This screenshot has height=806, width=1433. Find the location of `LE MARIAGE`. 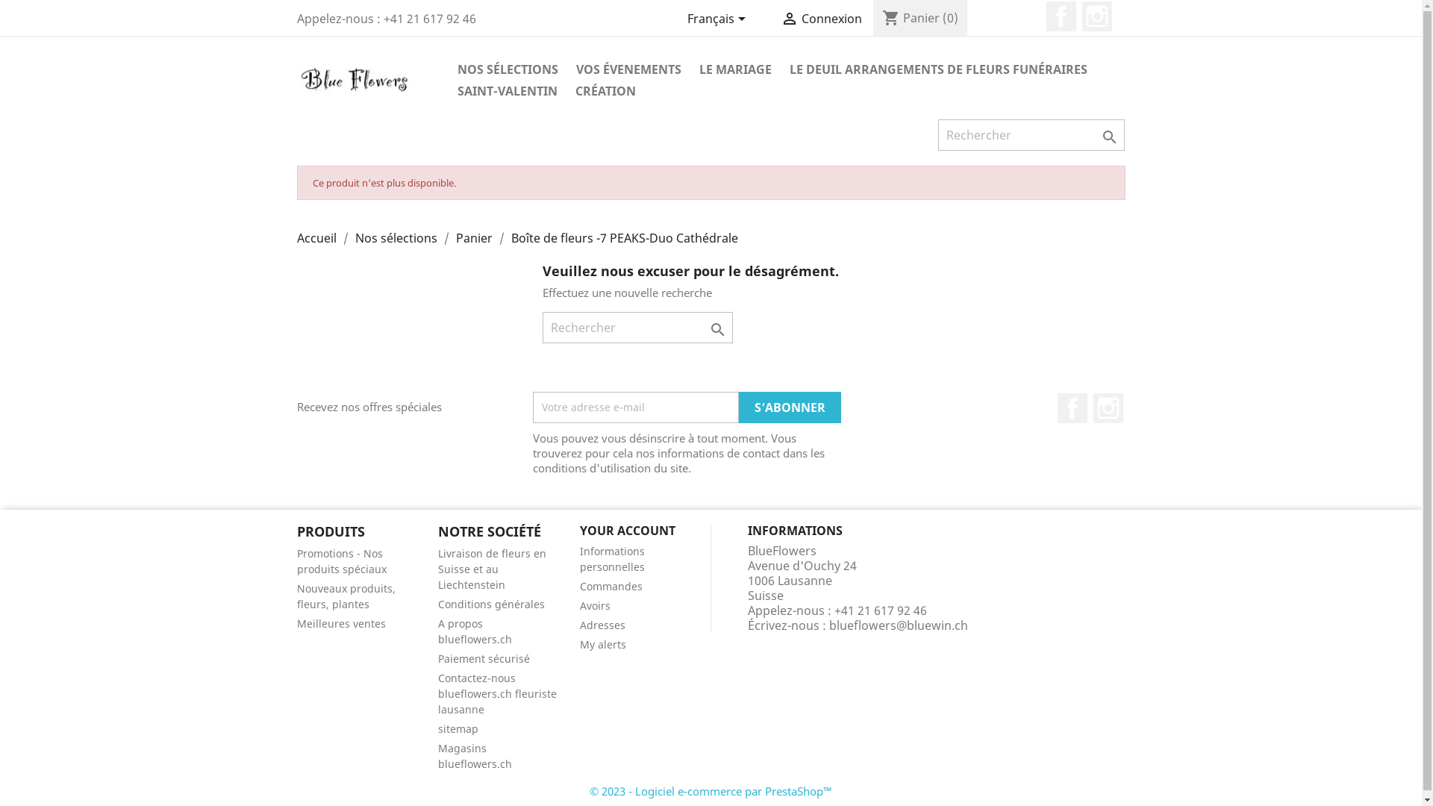

LE MARIAGE is located at coordinates (734, 70).